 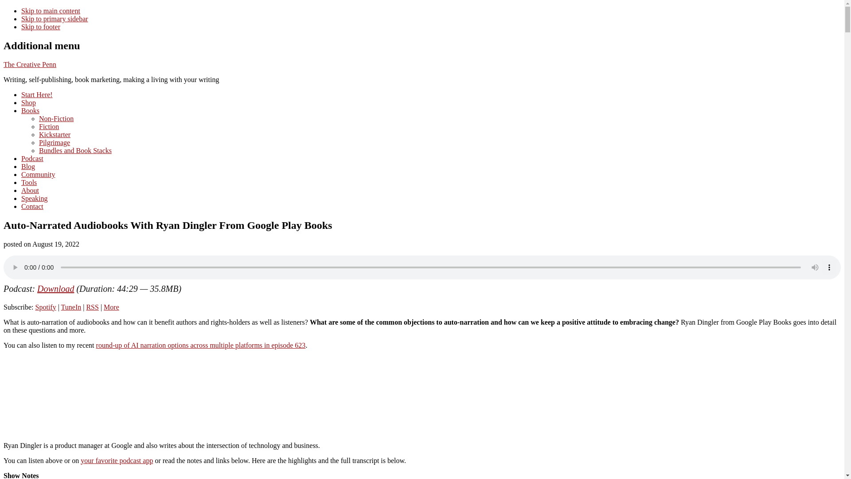 I want to click on Subscribe on TuneIn, so click(x=71, y=307).